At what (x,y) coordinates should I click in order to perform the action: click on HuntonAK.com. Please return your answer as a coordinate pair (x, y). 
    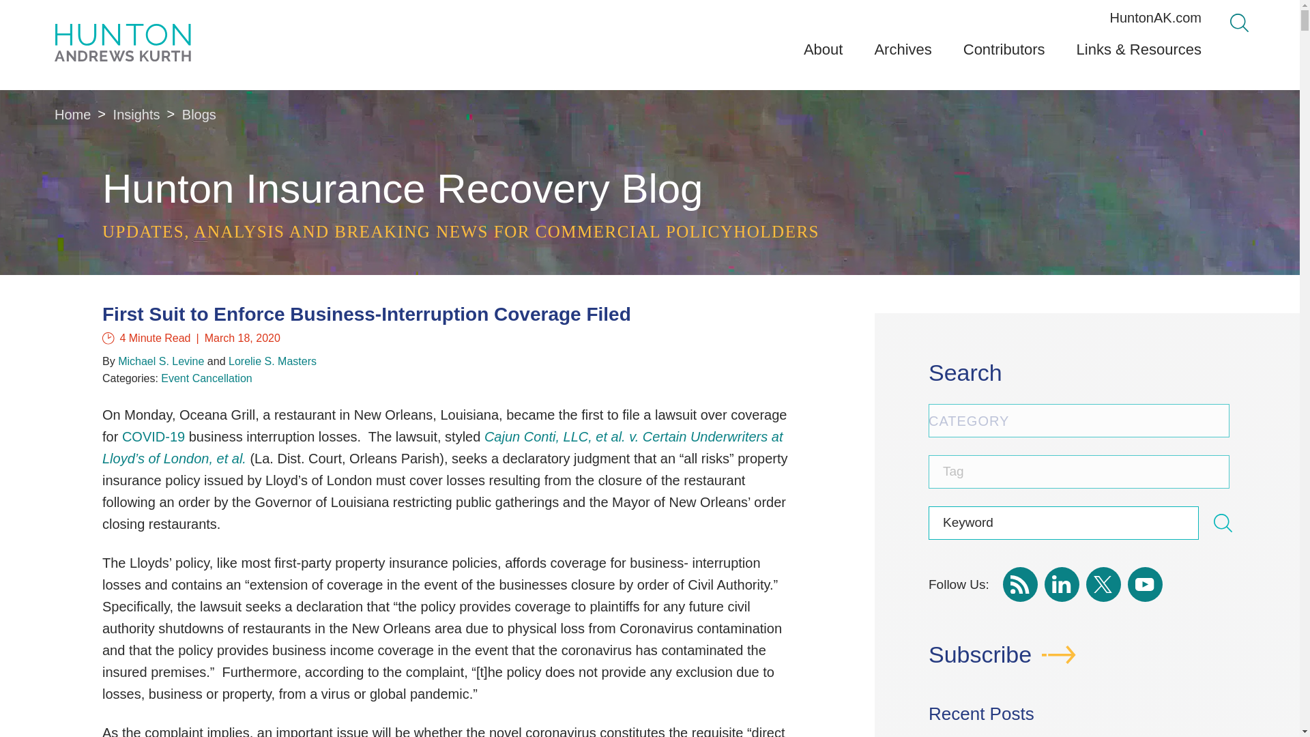
    Looking at the image, I should click on (1155, 18).